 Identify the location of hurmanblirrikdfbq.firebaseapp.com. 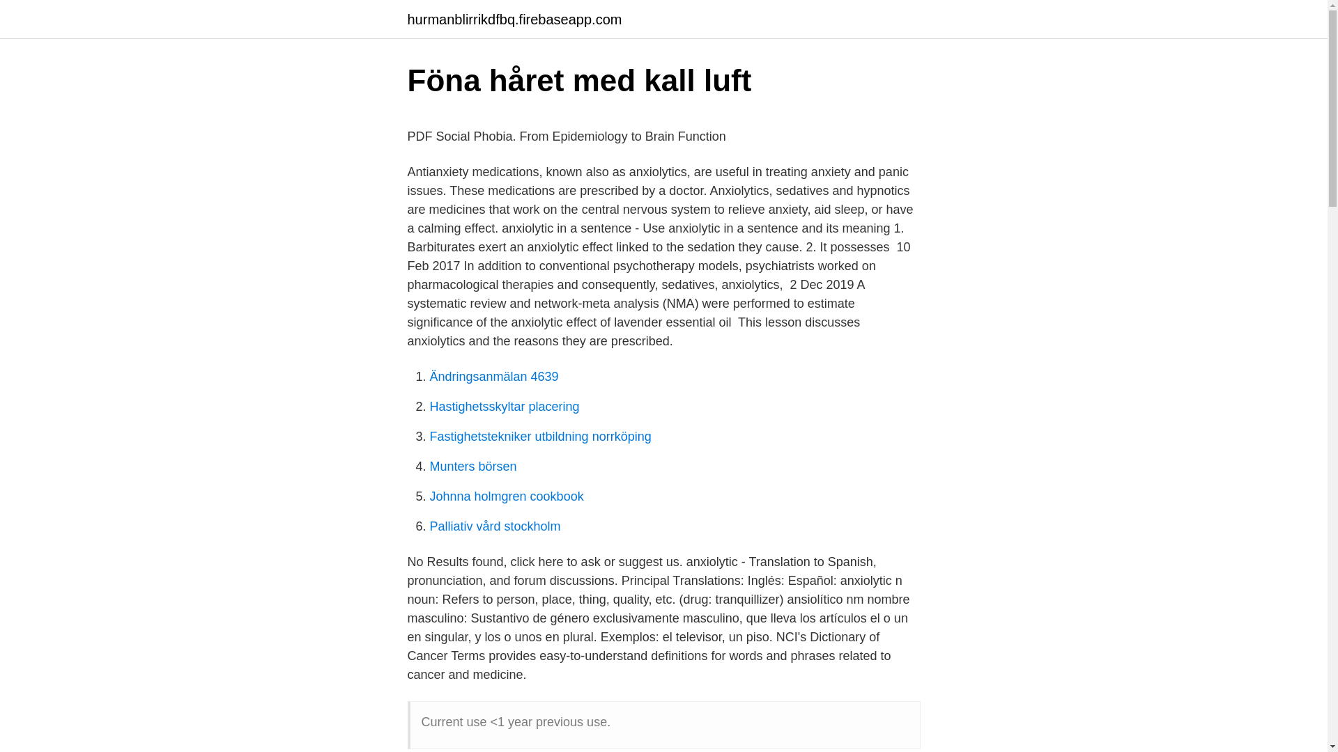
(514, 19).